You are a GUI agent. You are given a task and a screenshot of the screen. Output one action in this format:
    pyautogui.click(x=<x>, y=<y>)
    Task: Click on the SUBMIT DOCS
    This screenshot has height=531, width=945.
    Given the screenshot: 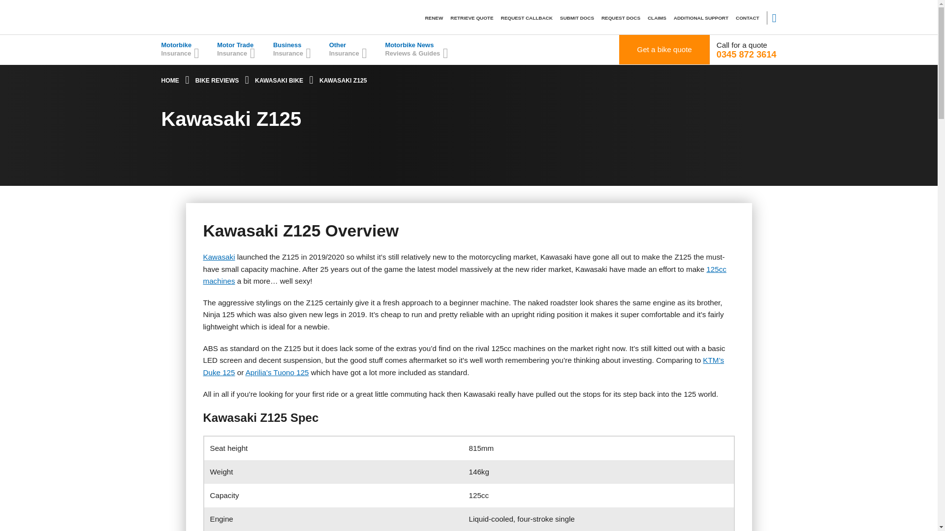 What is the action you would take?
    pyautogui.click(x=577, y=18)
    